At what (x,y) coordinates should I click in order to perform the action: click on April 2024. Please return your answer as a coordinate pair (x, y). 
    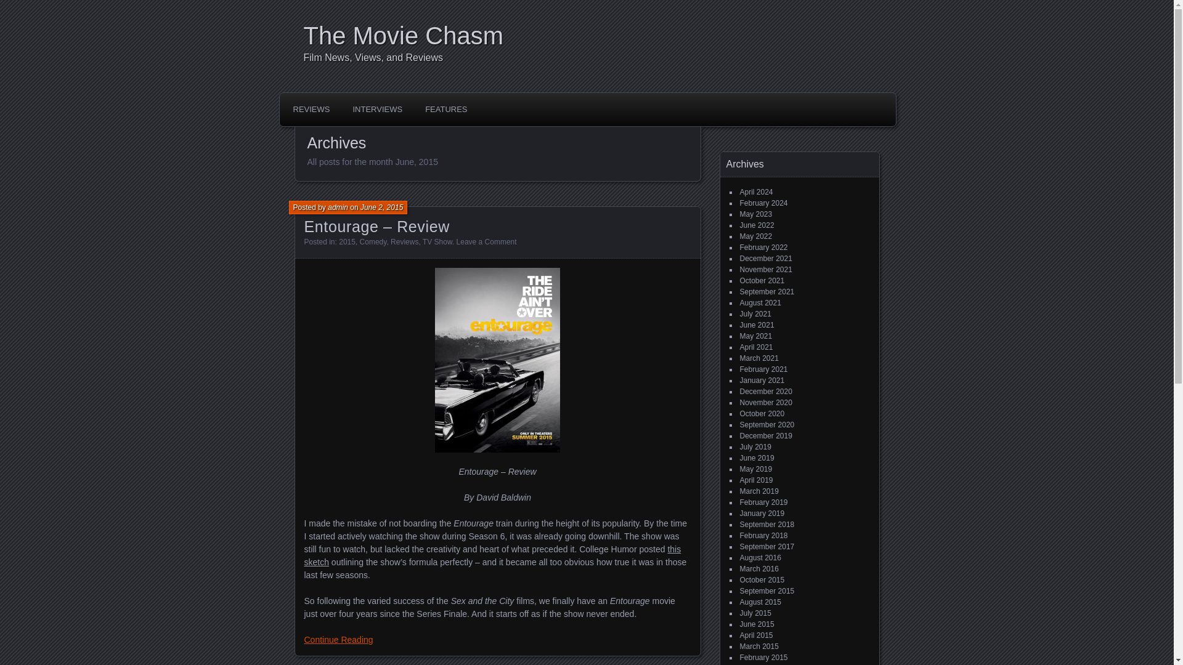
    Looking at the image, I should click on (755, 191).